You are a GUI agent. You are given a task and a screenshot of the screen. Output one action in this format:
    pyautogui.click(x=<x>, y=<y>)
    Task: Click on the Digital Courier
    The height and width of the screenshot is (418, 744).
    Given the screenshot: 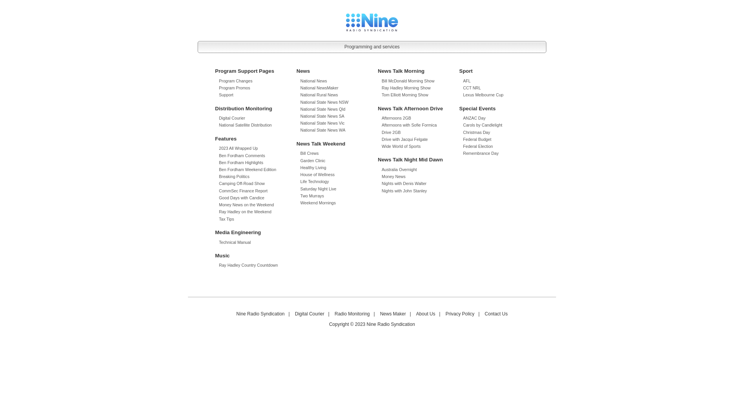 What is the action you would take?
    pyautogui.click(x=310, y=314)
    